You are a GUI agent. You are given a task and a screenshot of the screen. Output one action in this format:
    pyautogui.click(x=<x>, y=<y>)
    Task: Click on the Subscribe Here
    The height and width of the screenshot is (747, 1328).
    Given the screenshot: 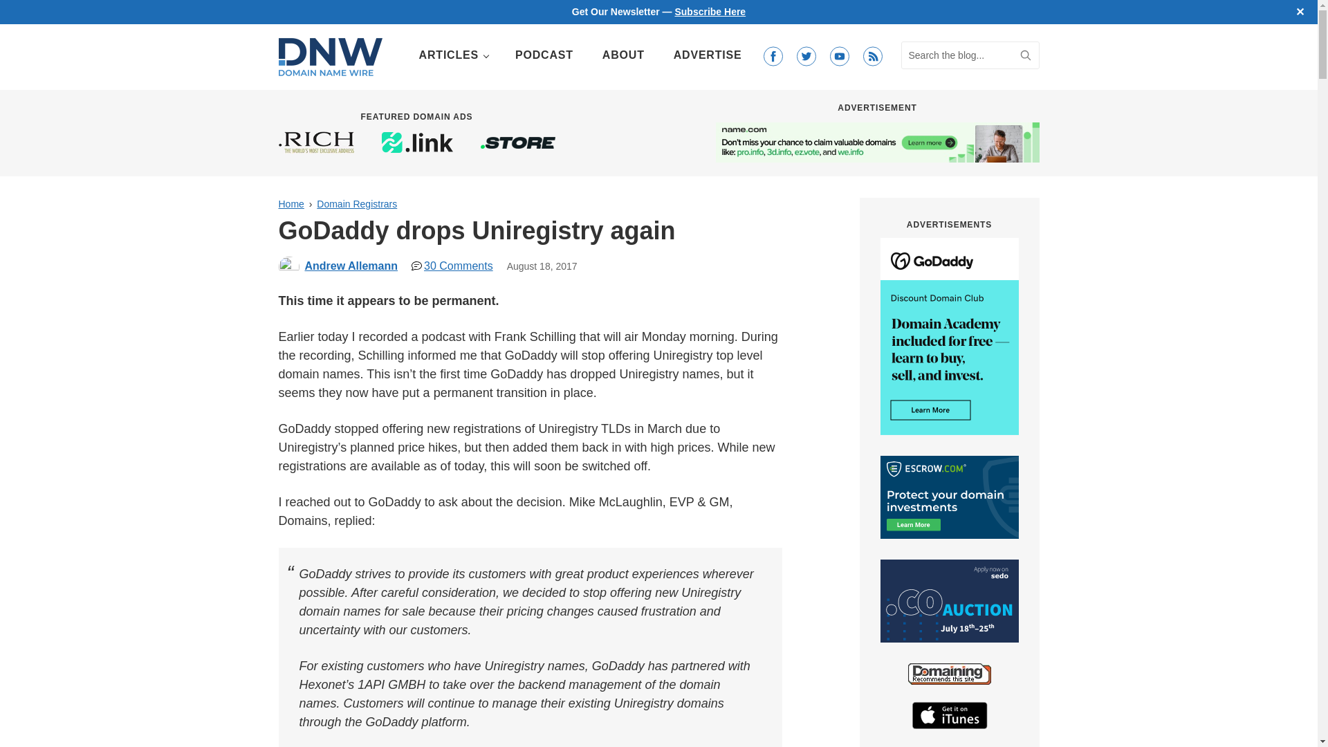 What is the action you would take?
    pyautogui.click(x=710, y=11)
    